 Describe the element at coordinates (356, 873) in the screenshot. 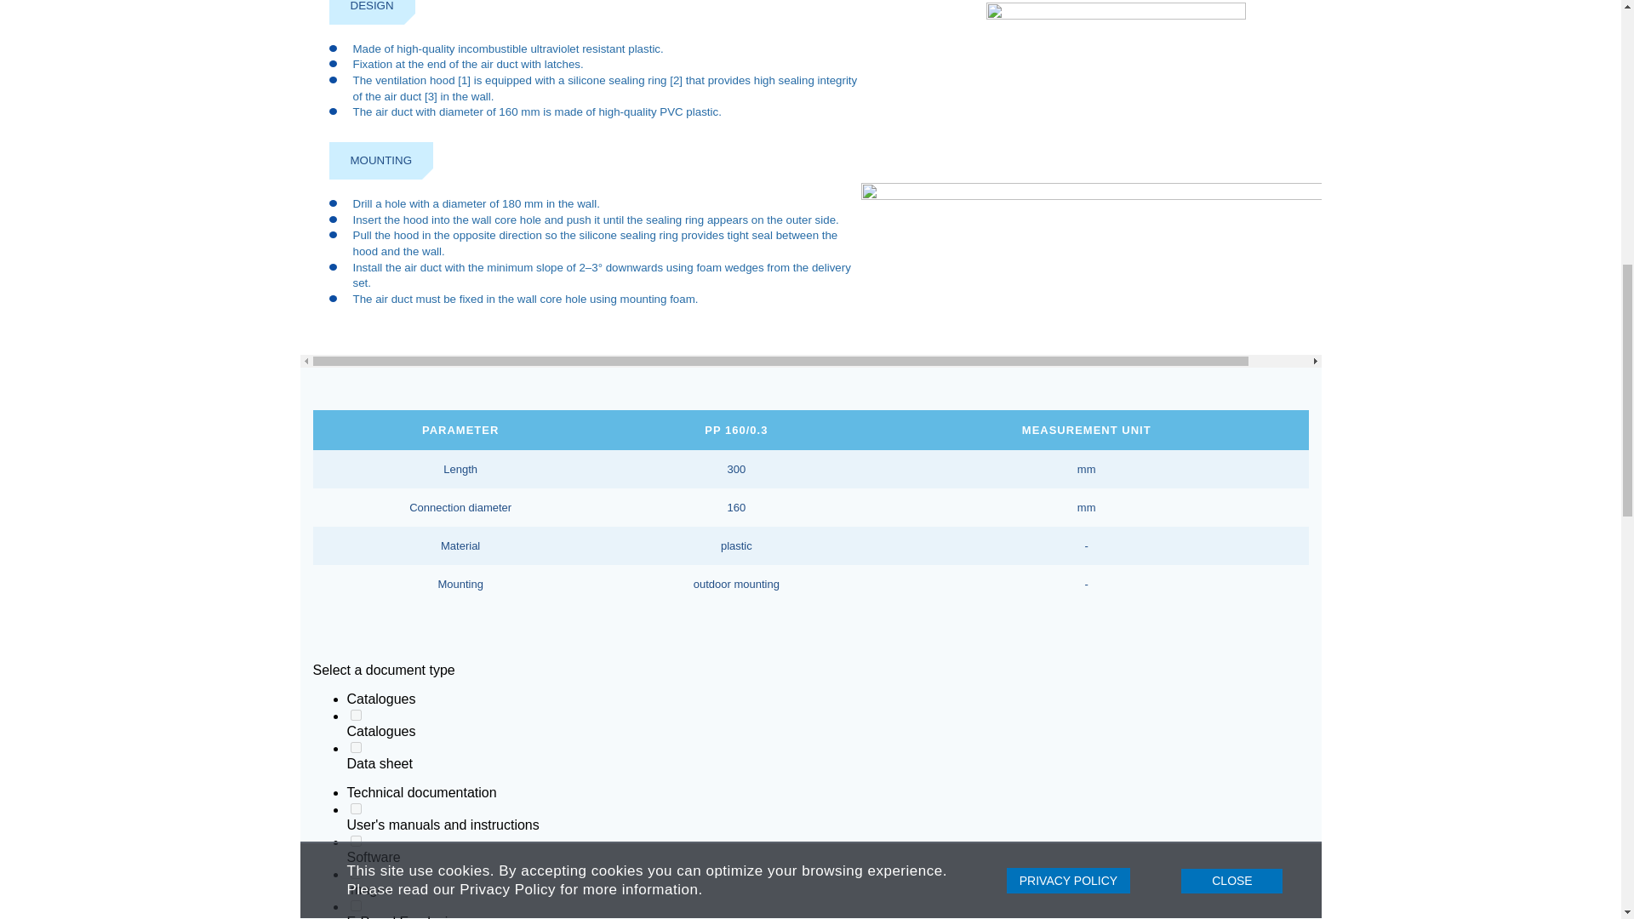

I see `52` at that location.